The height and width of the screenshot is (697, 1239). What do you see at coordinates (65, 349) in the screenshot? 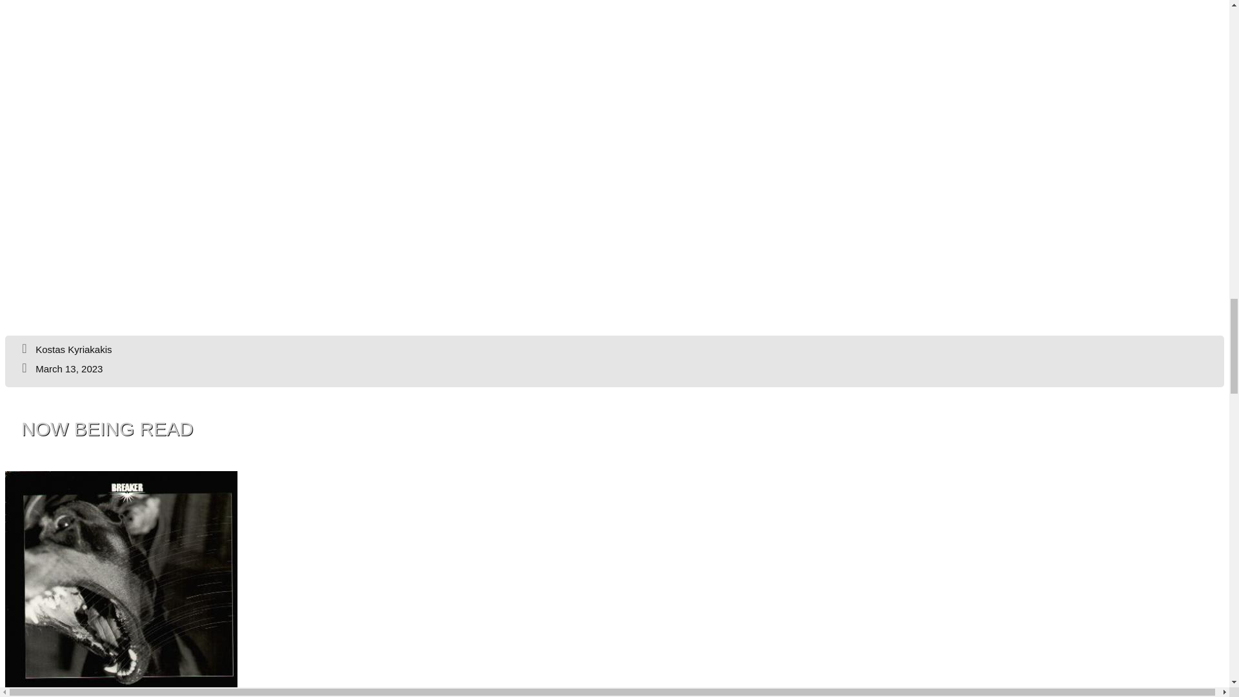
I see `Author name` at bounding box center [65, 349].